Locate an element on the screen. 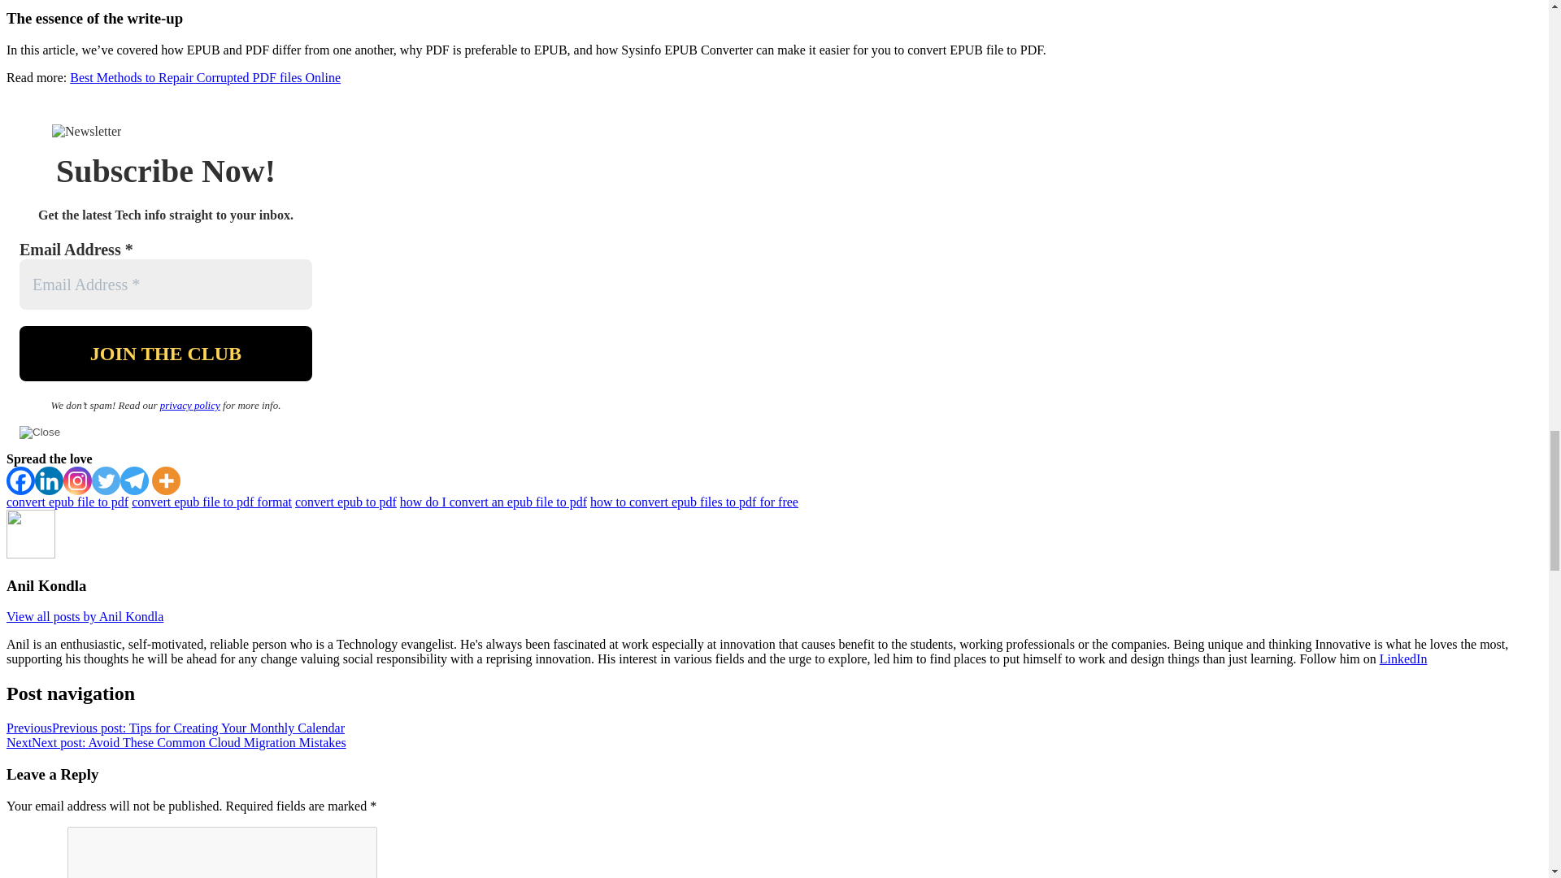 Image resolution: width=1561 pixels, height=878 pixels. Telegram is located at coordinates (133, 480).